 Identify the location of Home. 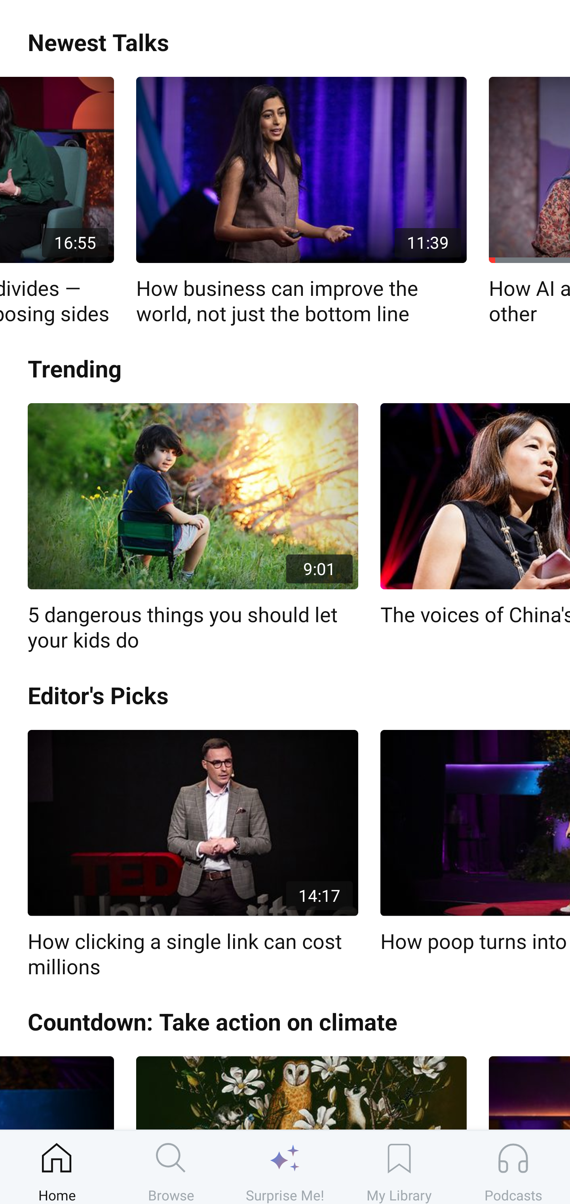
(57, 1167).